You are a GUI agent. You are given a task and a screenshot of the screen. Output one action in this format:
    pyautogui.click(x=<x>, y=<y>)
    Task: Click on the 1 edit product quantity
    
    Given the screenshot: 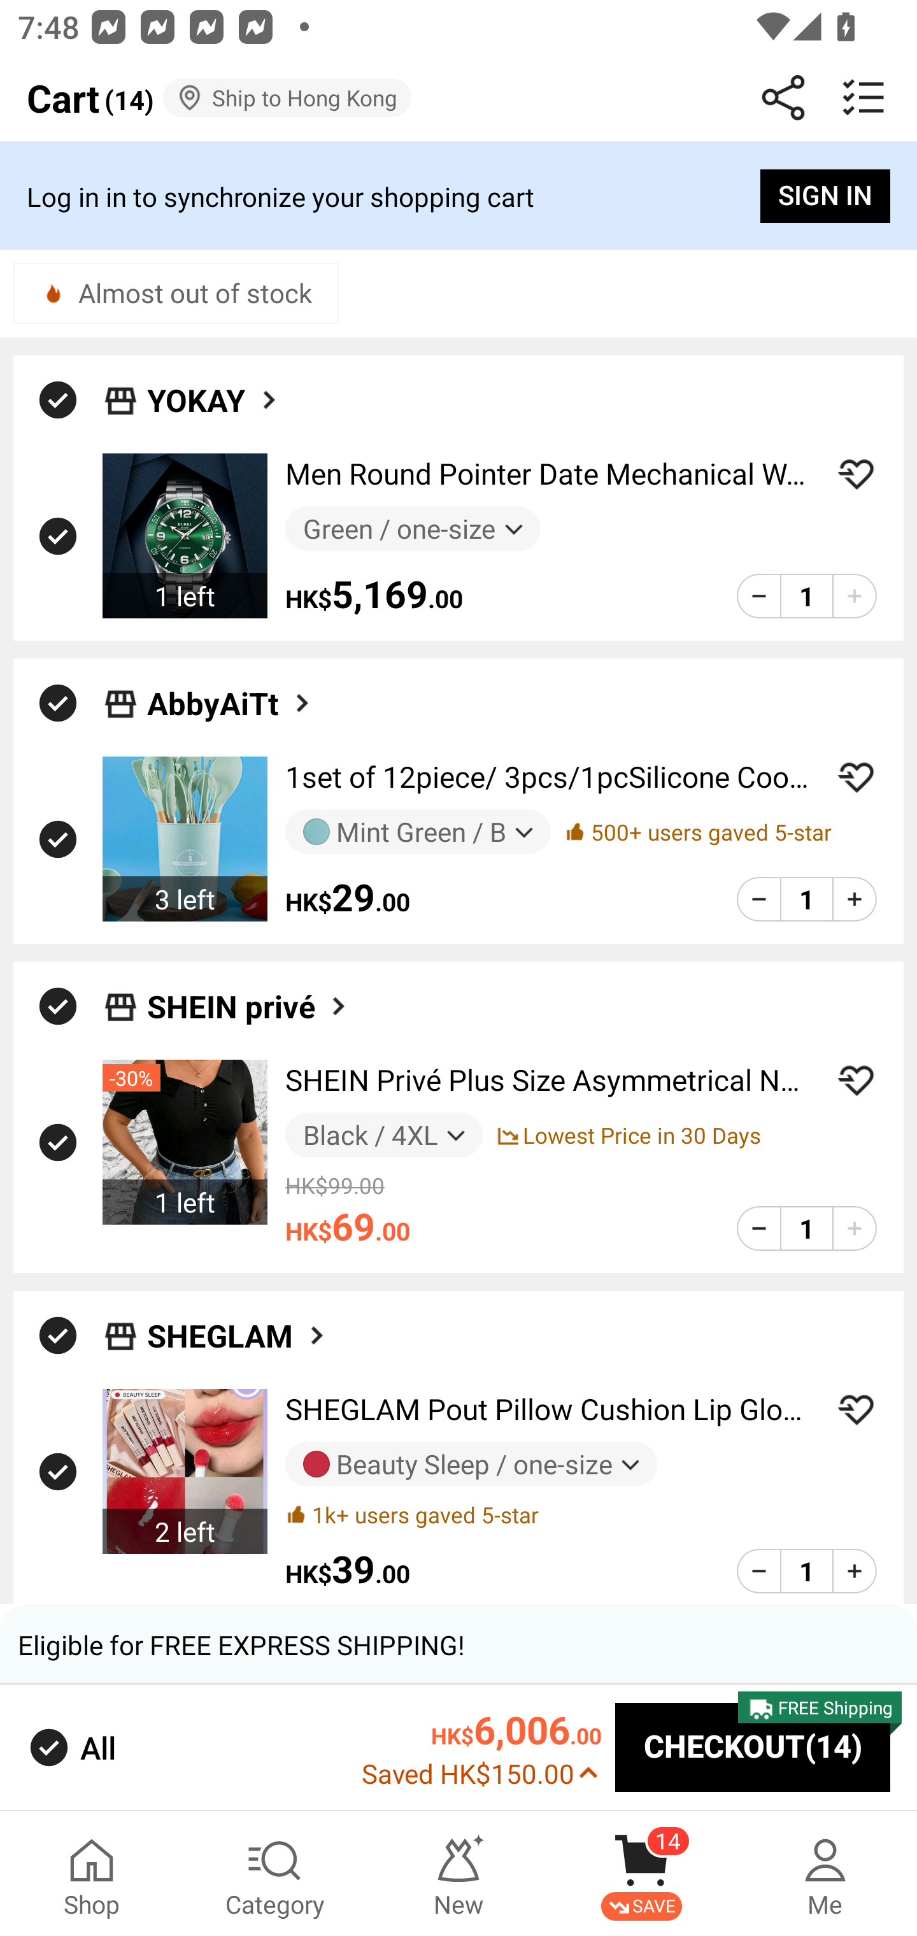 What is the action you would take?
    pyautogui.click(x=806, y=899)
    